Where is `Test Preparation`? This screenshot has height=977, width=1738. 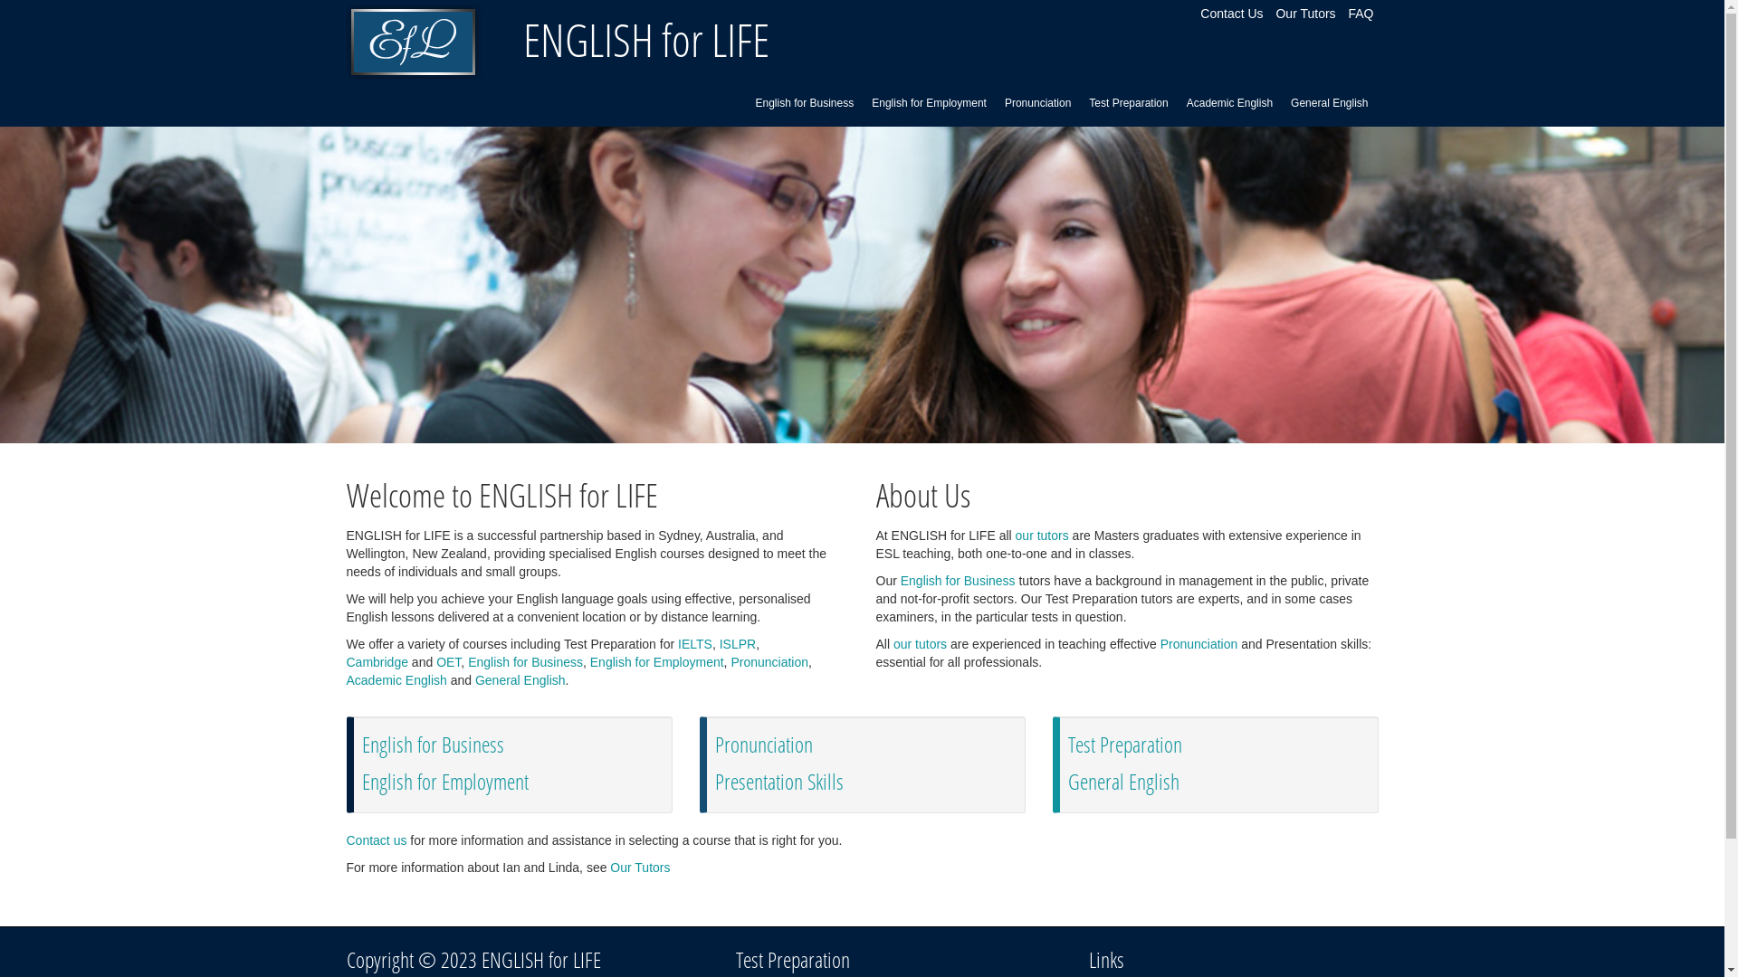
Test Preparation is located at coordinates (1125, 744).